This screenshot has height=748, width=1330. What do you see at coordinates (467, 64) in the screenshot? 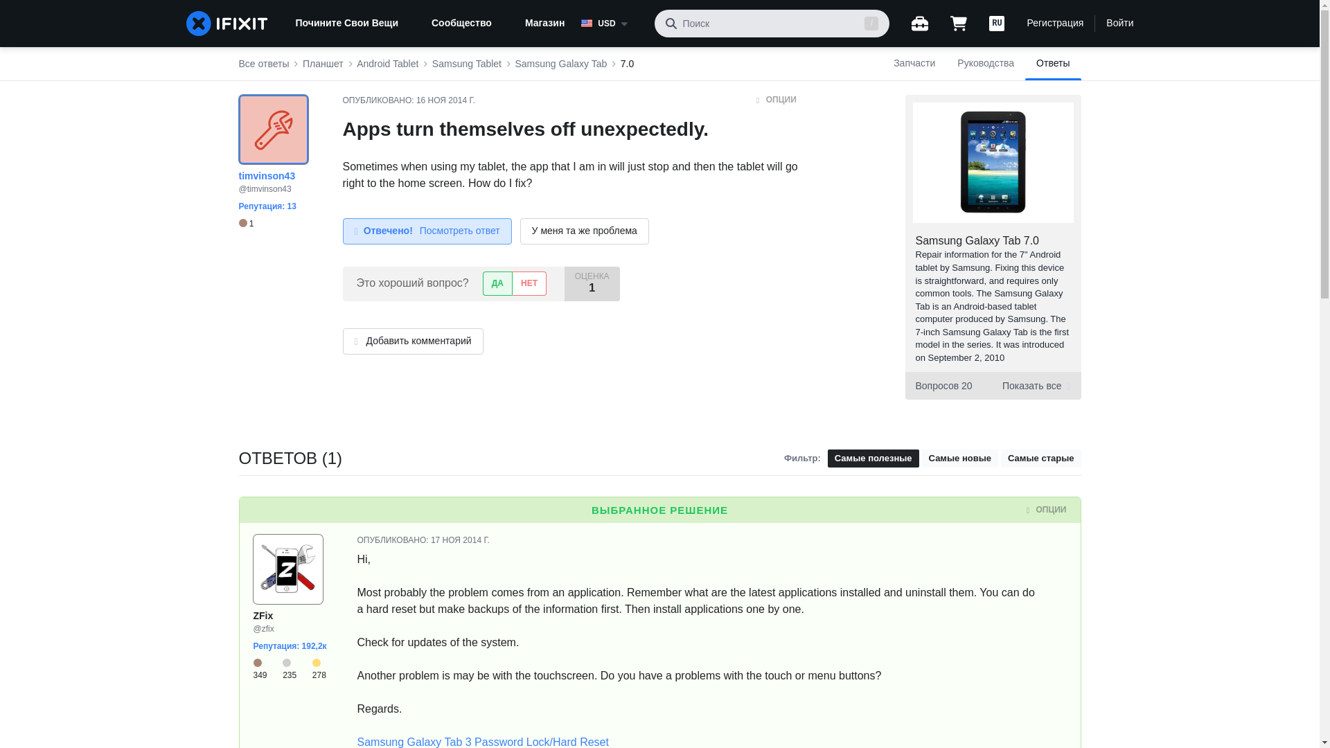
I see `Samsung Tablet` at bounding box center [467, 64].